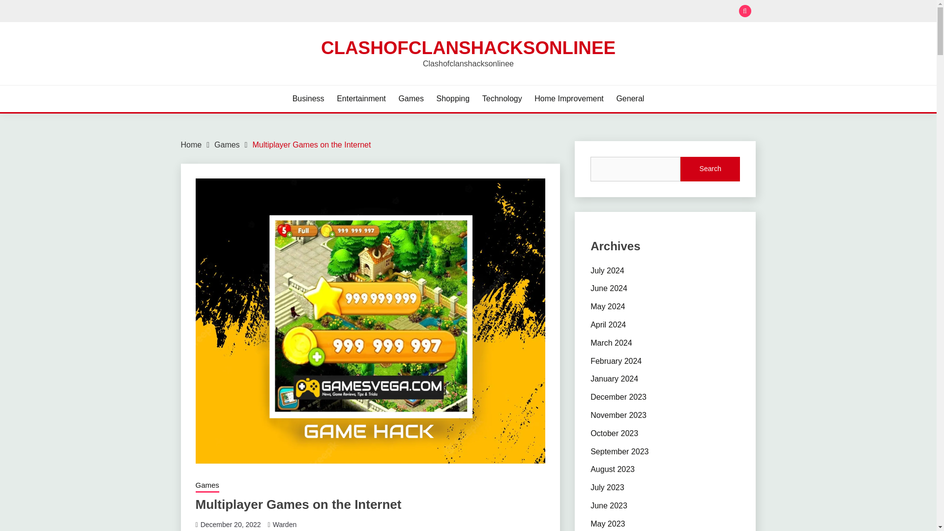  What do you see at coordinates (468, 47) in the screenshot?
I see `CLASHOFCLANSHACKSONLINEE` at bounding box center [468, 47].